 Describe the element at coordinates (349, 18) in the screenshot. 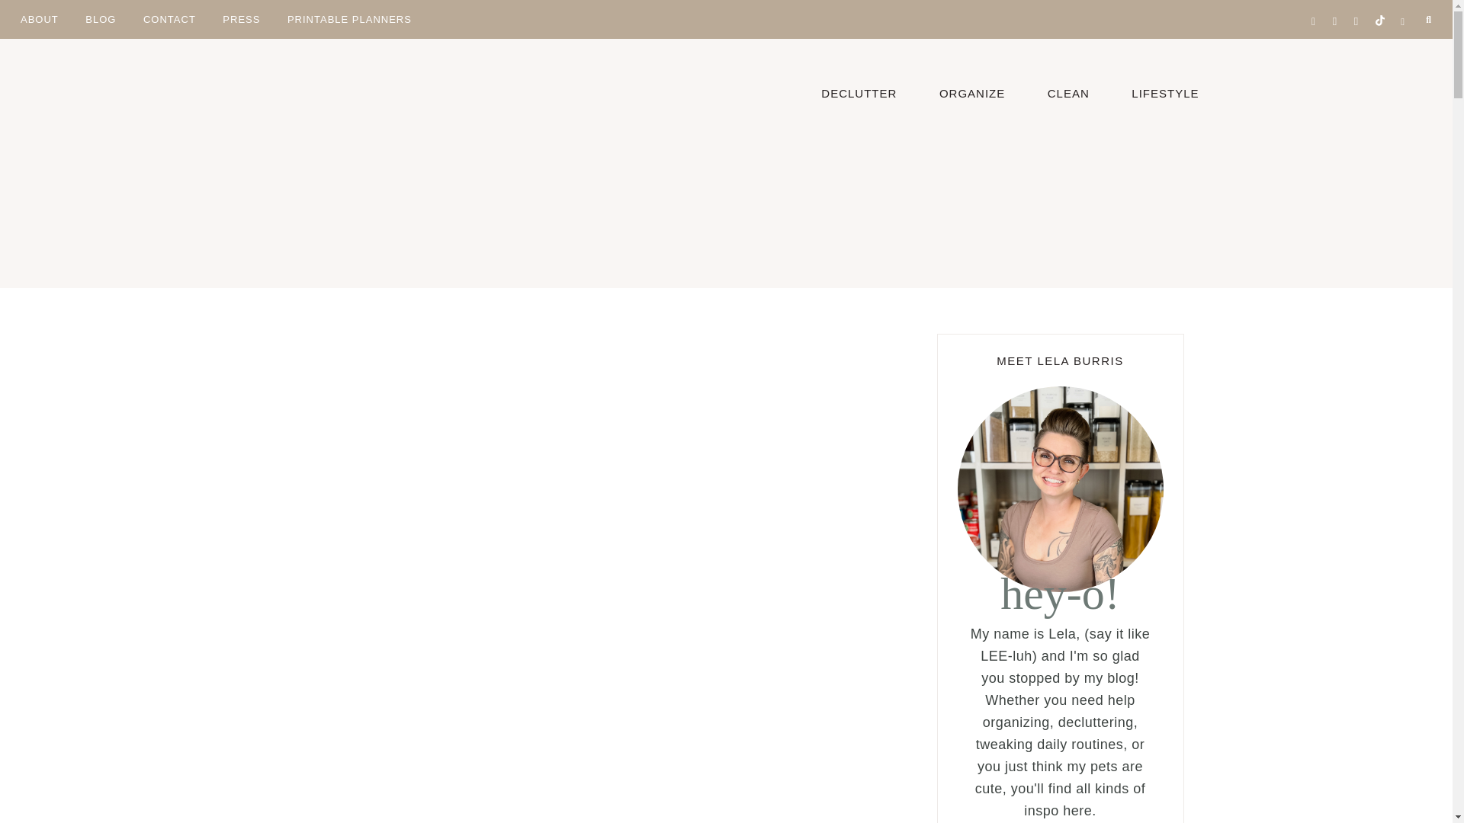

I see `PRINTABLE PLANNERS` at that location.